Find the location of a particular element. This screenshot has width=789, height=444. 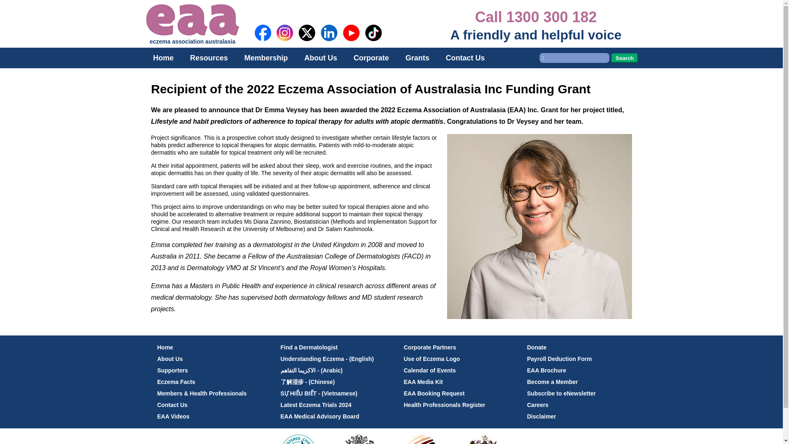

Home is located at coordinates (163, 58).